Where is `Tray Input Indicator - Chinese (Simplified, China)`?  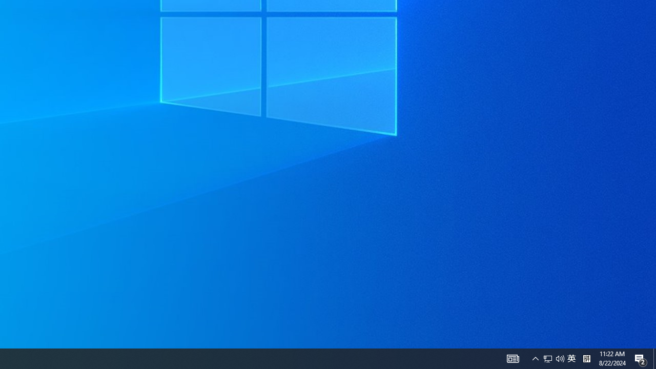 Tray Input Indicator - Chinese (Simplified, China) is located at coordinates (553, 359).